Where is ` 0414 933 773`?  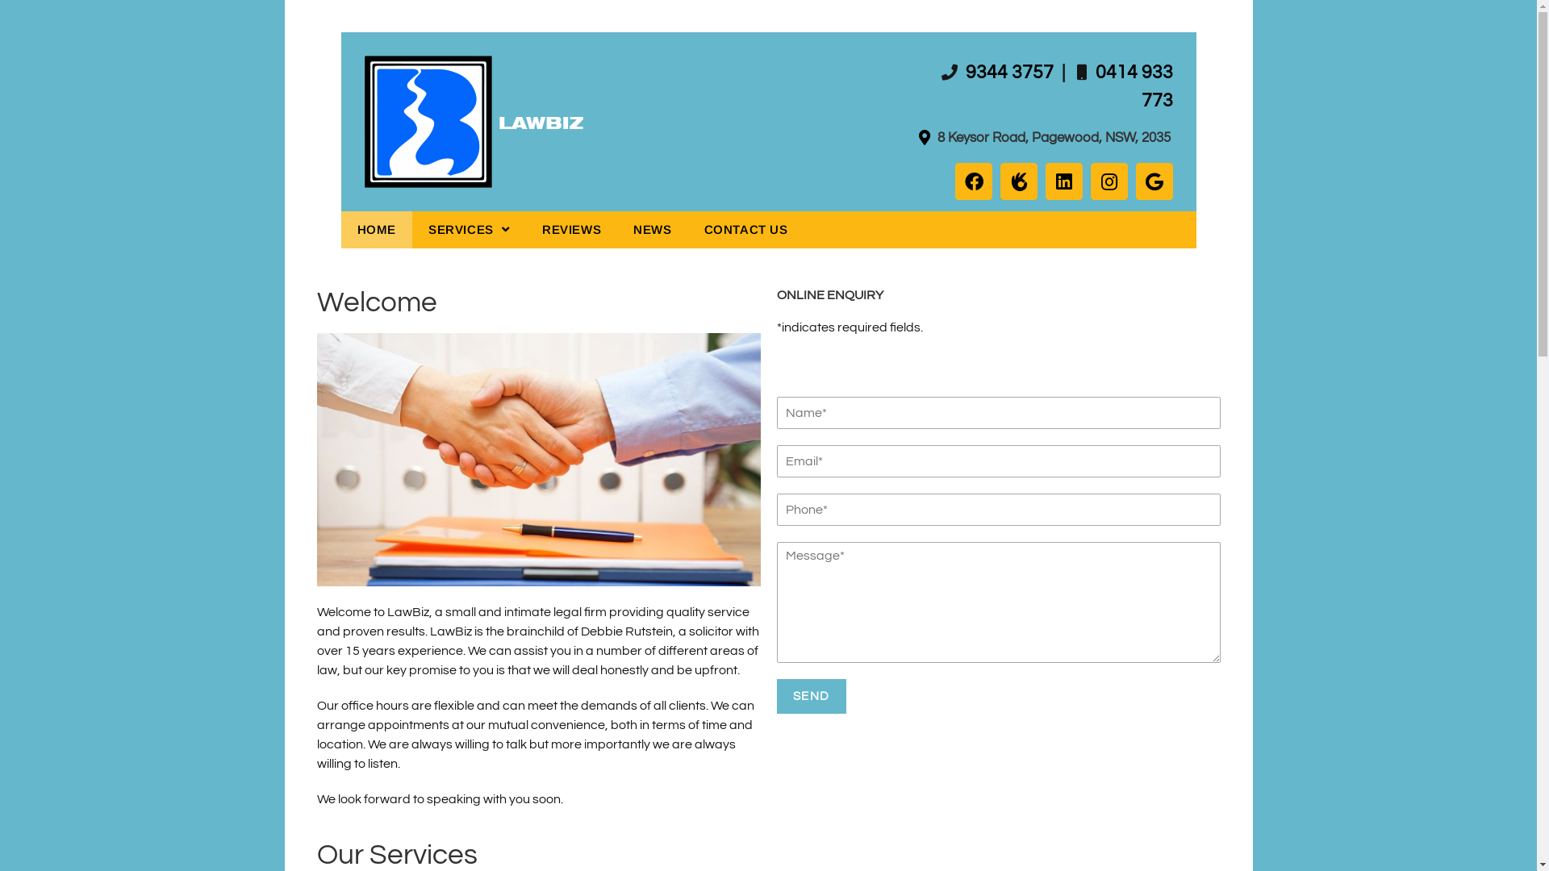  0414 933 773 is located at coordinates (1133, 86).